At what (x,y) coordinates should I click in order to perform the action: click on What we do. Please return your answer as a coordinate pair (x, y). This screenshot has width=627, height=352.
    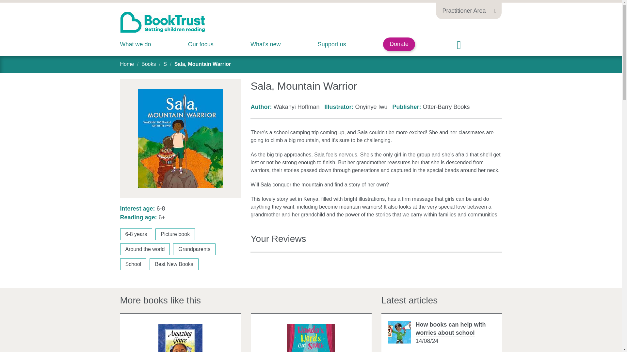
    Looking at the image, I should click on (136, 44).